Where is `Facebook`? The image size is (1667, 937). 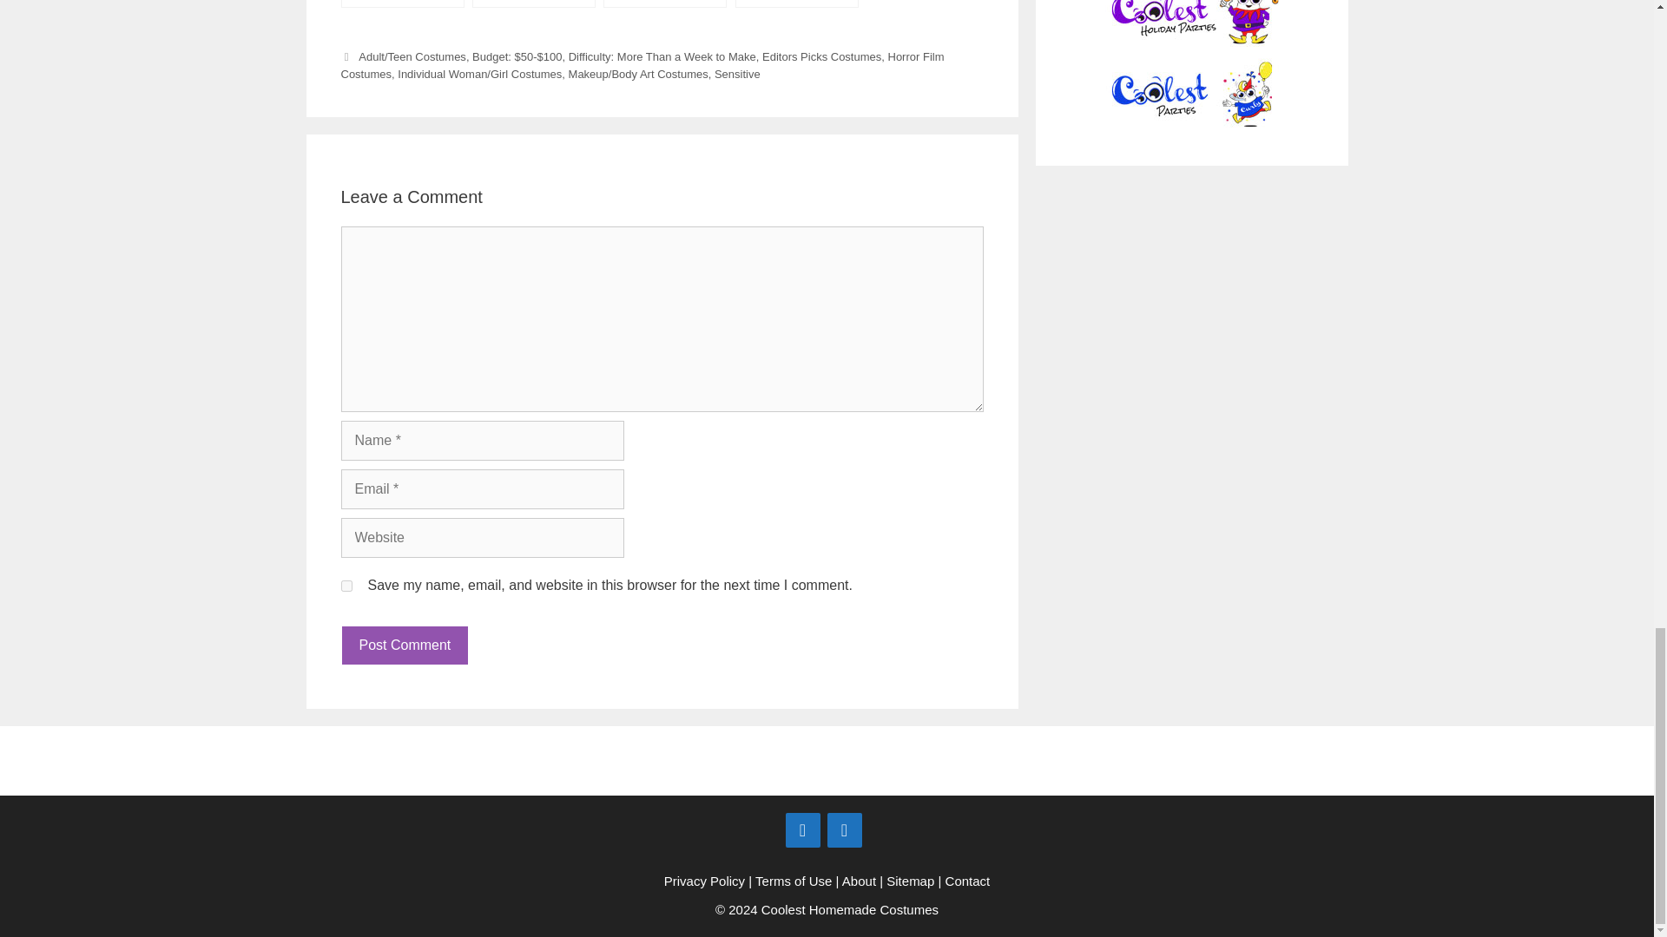 Facebook is located at coordinates (802, 830).